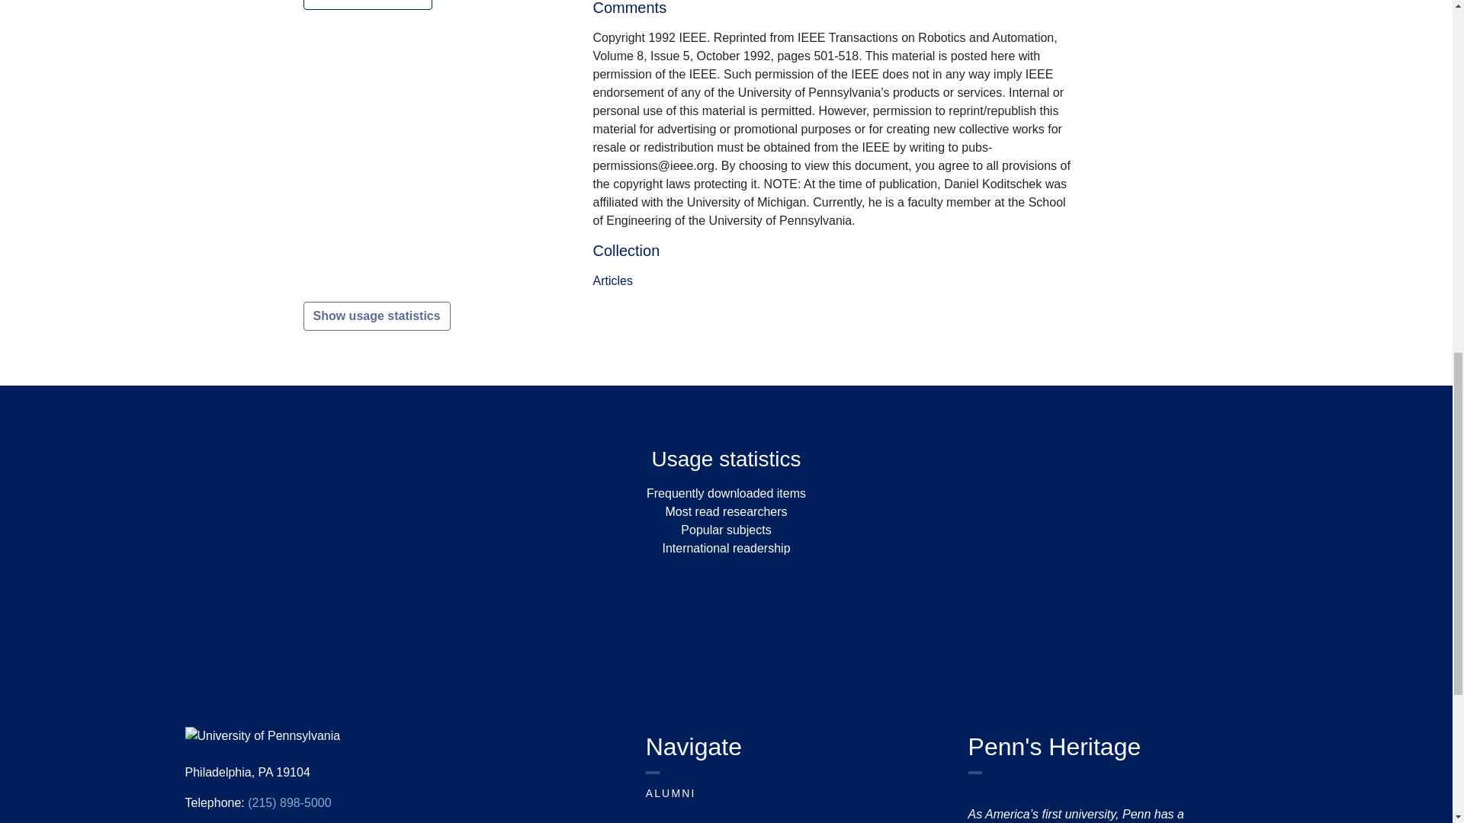 The height and width of the screenshot is (823, 1464). I want to click on Articles, so click(612, 280).